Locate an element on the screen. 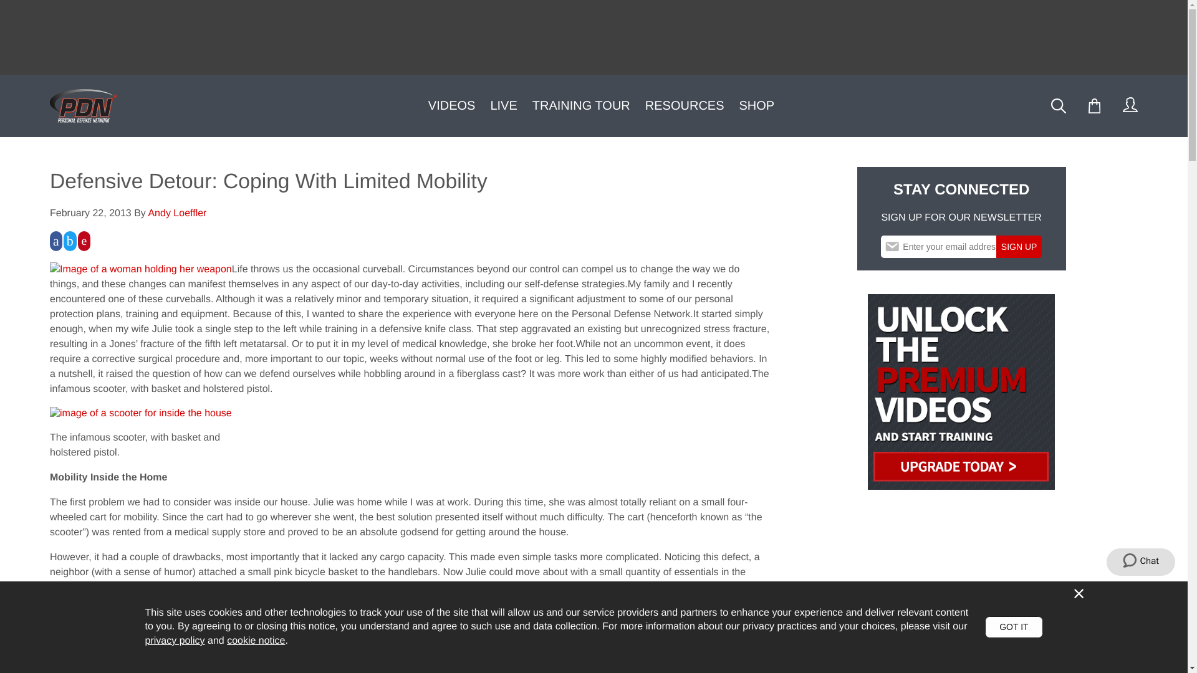 The image size is (1197, 673). Andy Loeffler is located at coordinates (176, 213).